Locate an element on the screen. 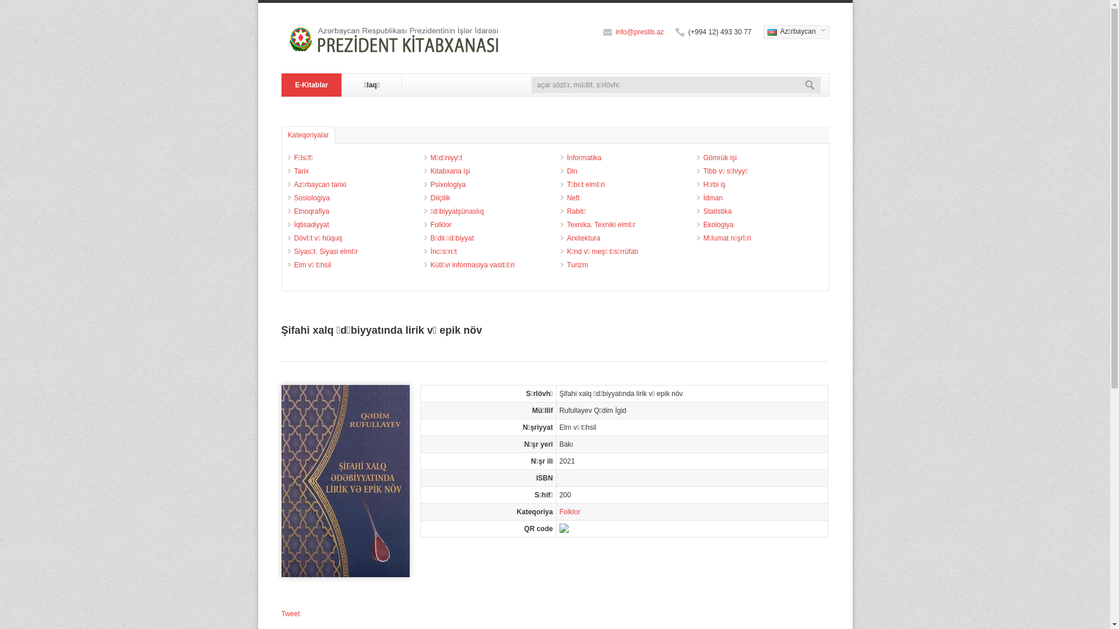 This screenshot has width=1119, height=629. Tweet is located at coordinates (290, 614).